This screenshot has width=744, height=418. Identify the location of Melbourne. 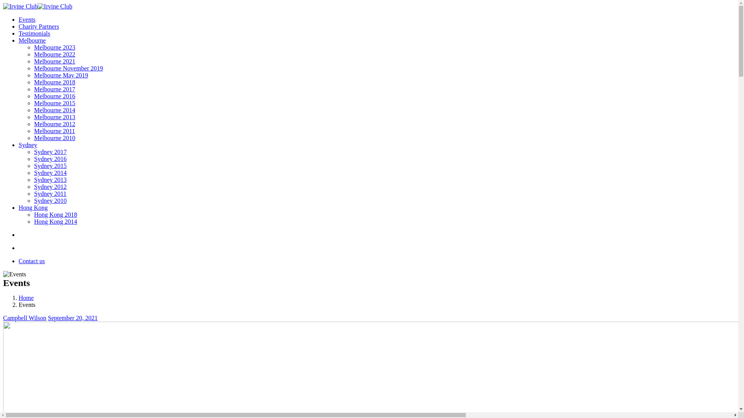
(32, 40).